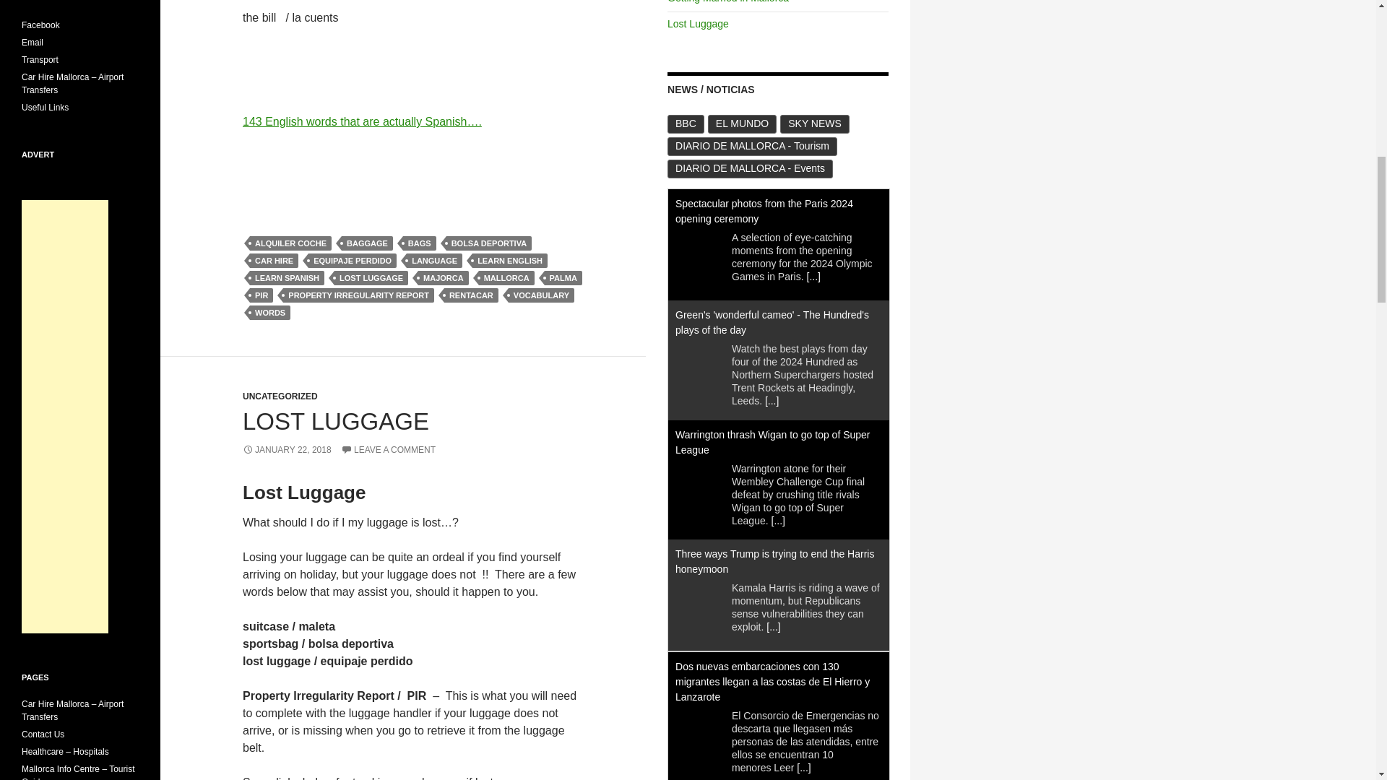  I want to click on MAJORCA, so click(444, 277).